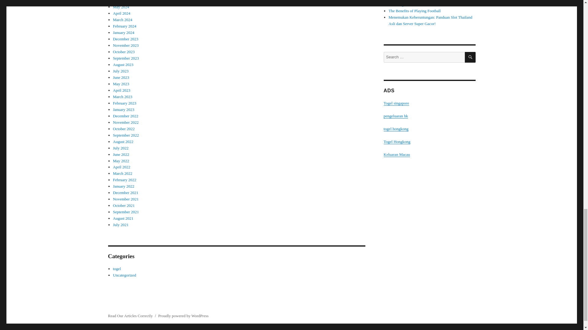 This screenshot has width=588, height=330. Describe the element at coordinates (124, 109) in the screenshot. I see `January 2023` at that location.